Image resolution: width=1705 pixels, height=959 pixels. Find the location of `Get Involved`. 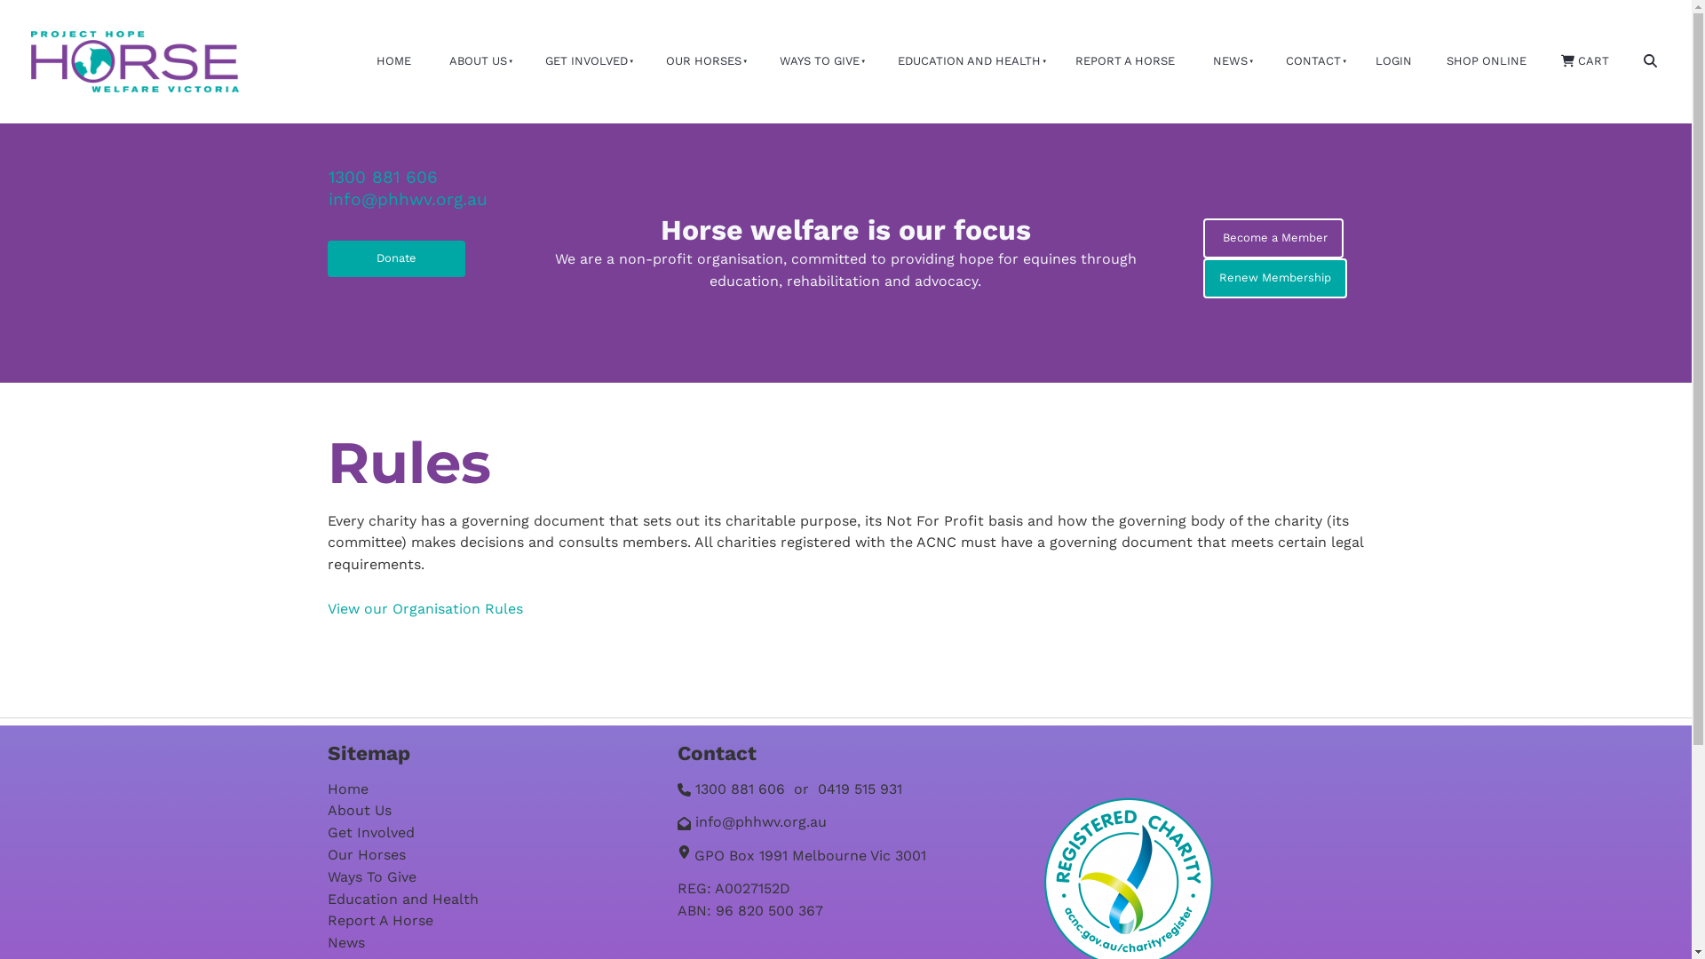

Get Involved is located at coordinates (370, 833).